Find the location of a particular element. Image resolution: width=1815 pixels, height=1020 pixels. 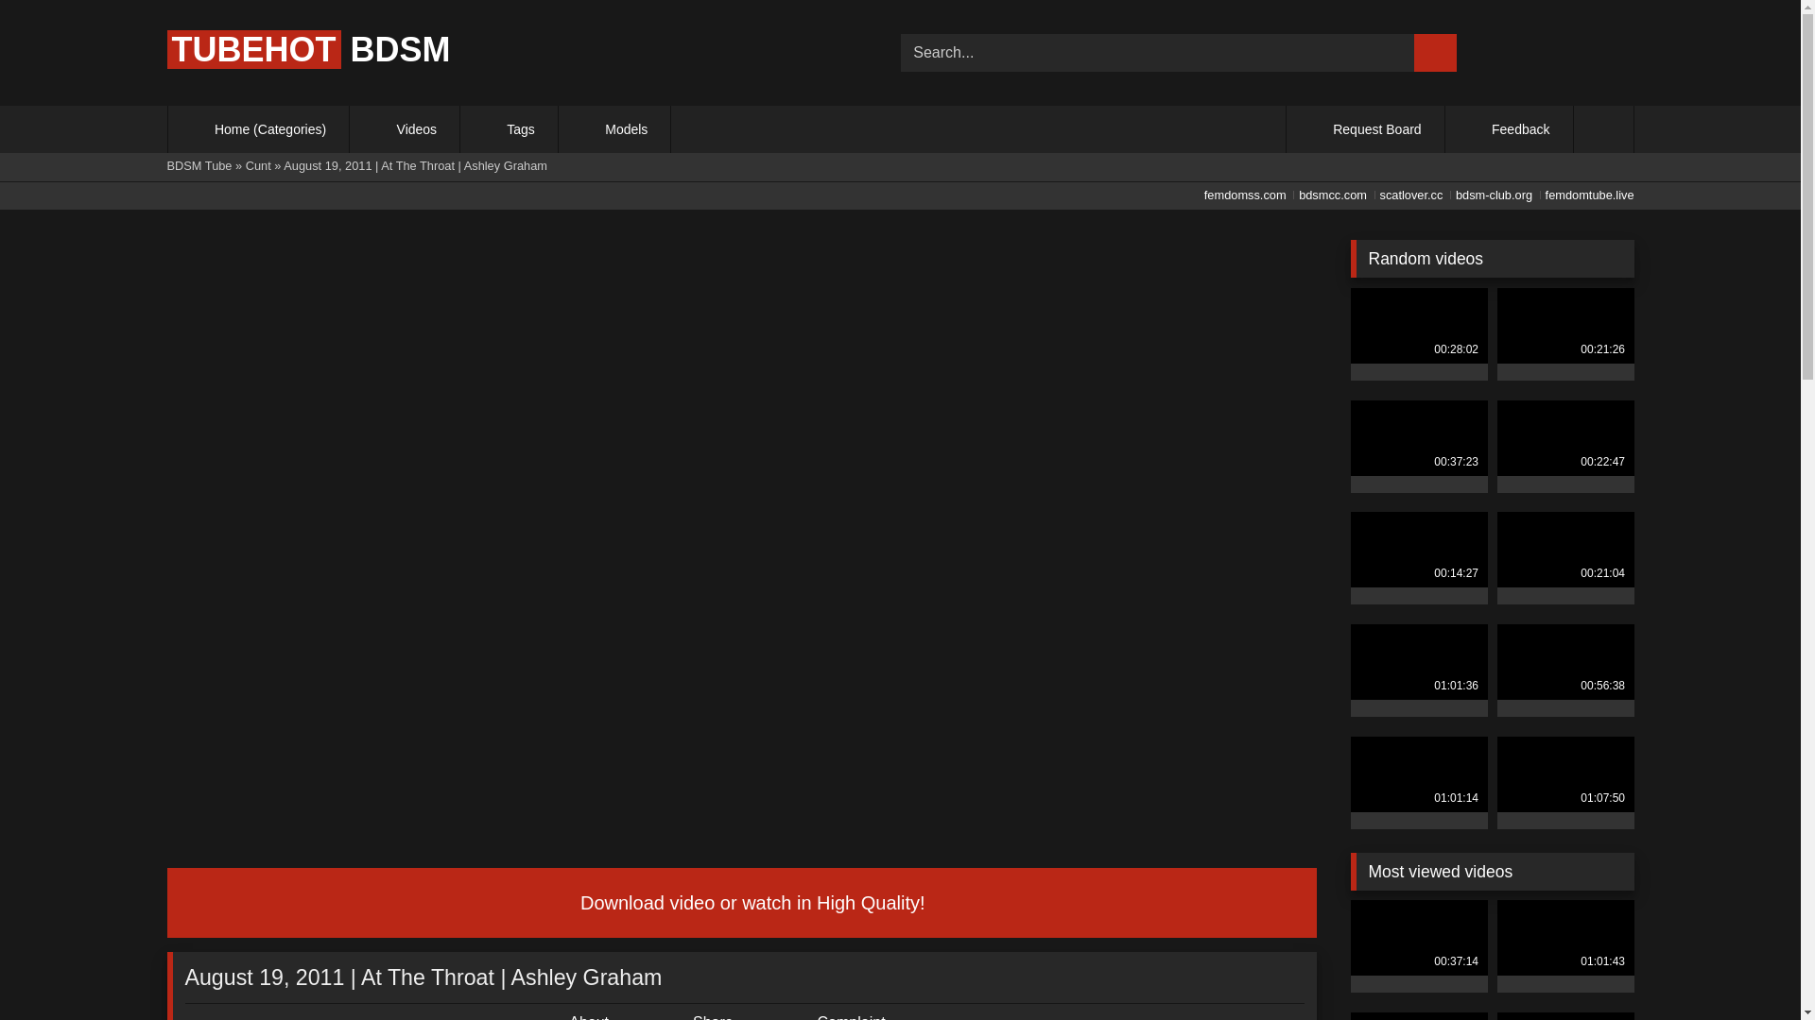

Request Board is located at coordinates (1365, 129).